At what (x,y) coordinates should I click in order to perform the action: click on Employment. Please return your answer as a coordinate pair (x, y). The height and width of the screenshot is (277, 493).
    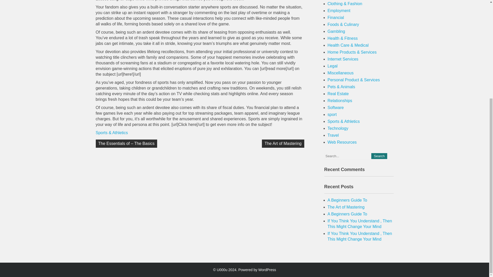
    Looking at the image, I should click on (339, 11).